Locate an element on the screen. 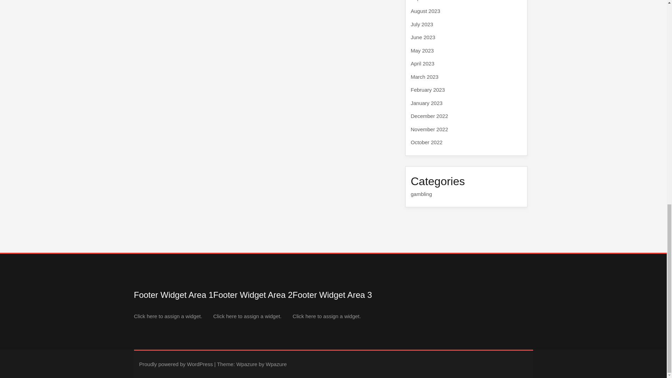  February 2023 is located at coordinates (428, 90).